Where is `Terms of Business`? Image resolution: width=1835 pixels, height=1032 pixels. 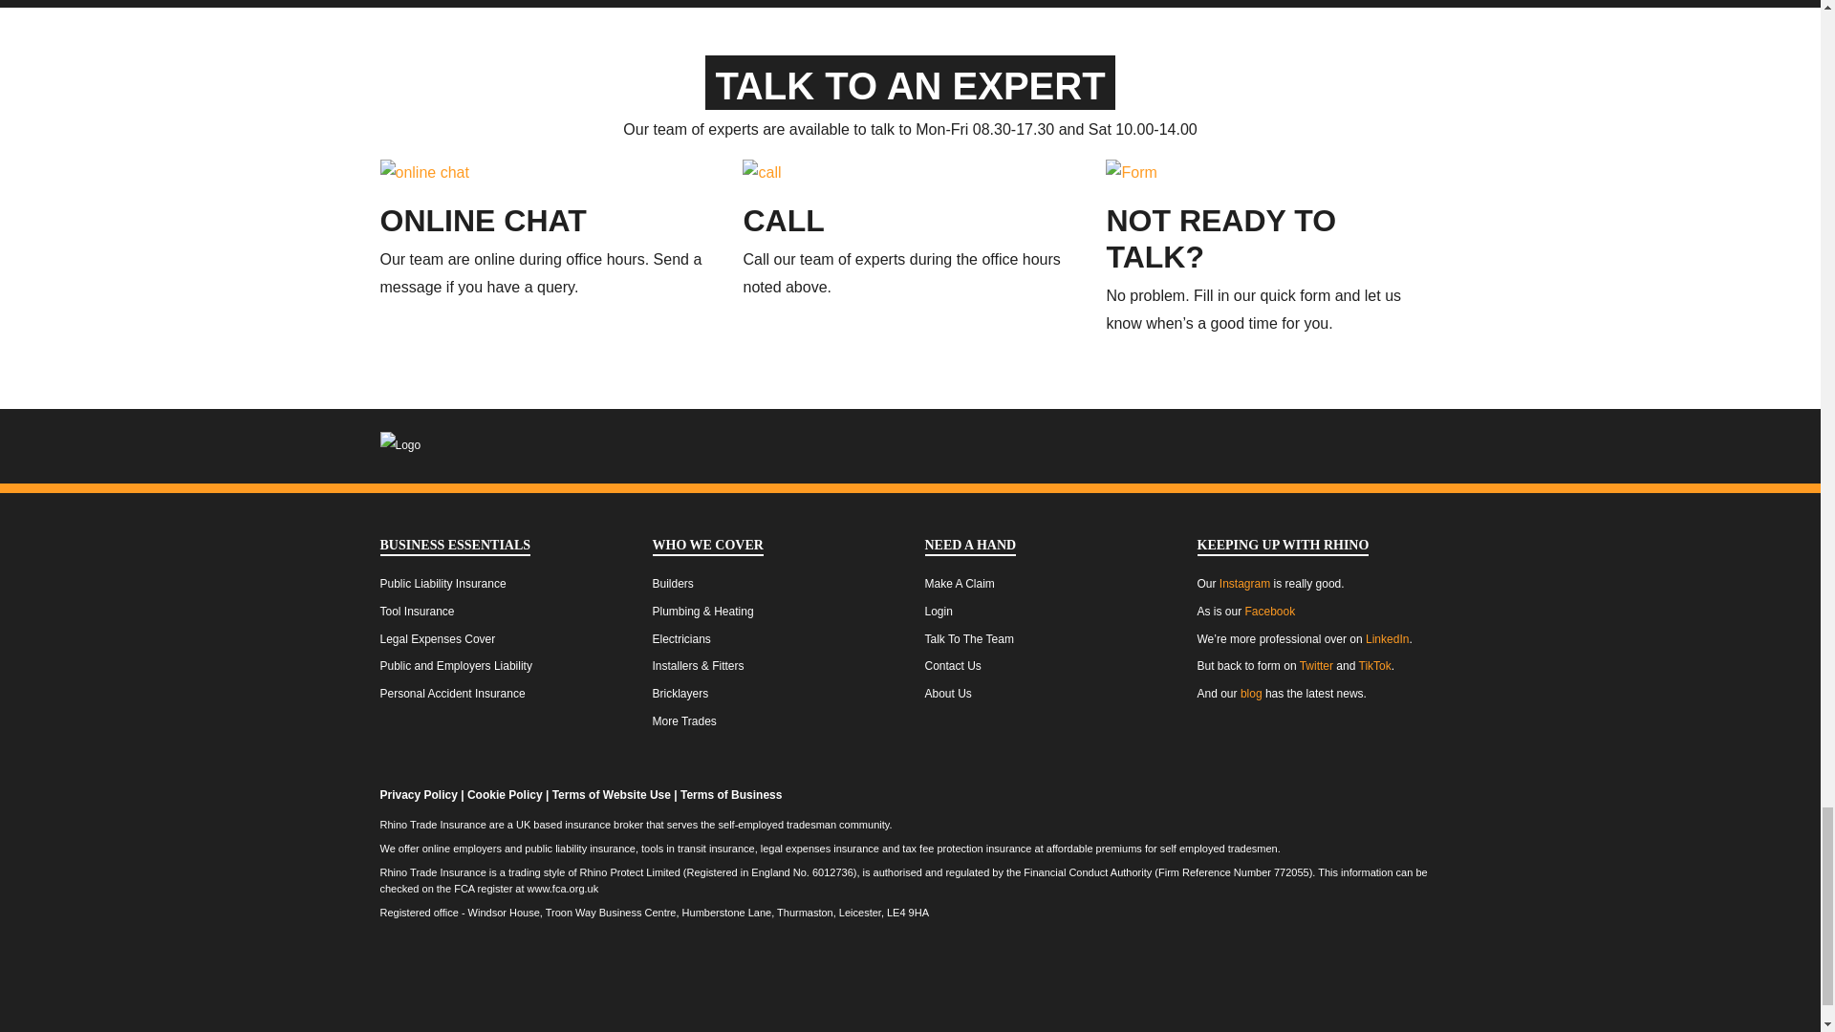 Terms of Business is located at coordinates (730, 795).